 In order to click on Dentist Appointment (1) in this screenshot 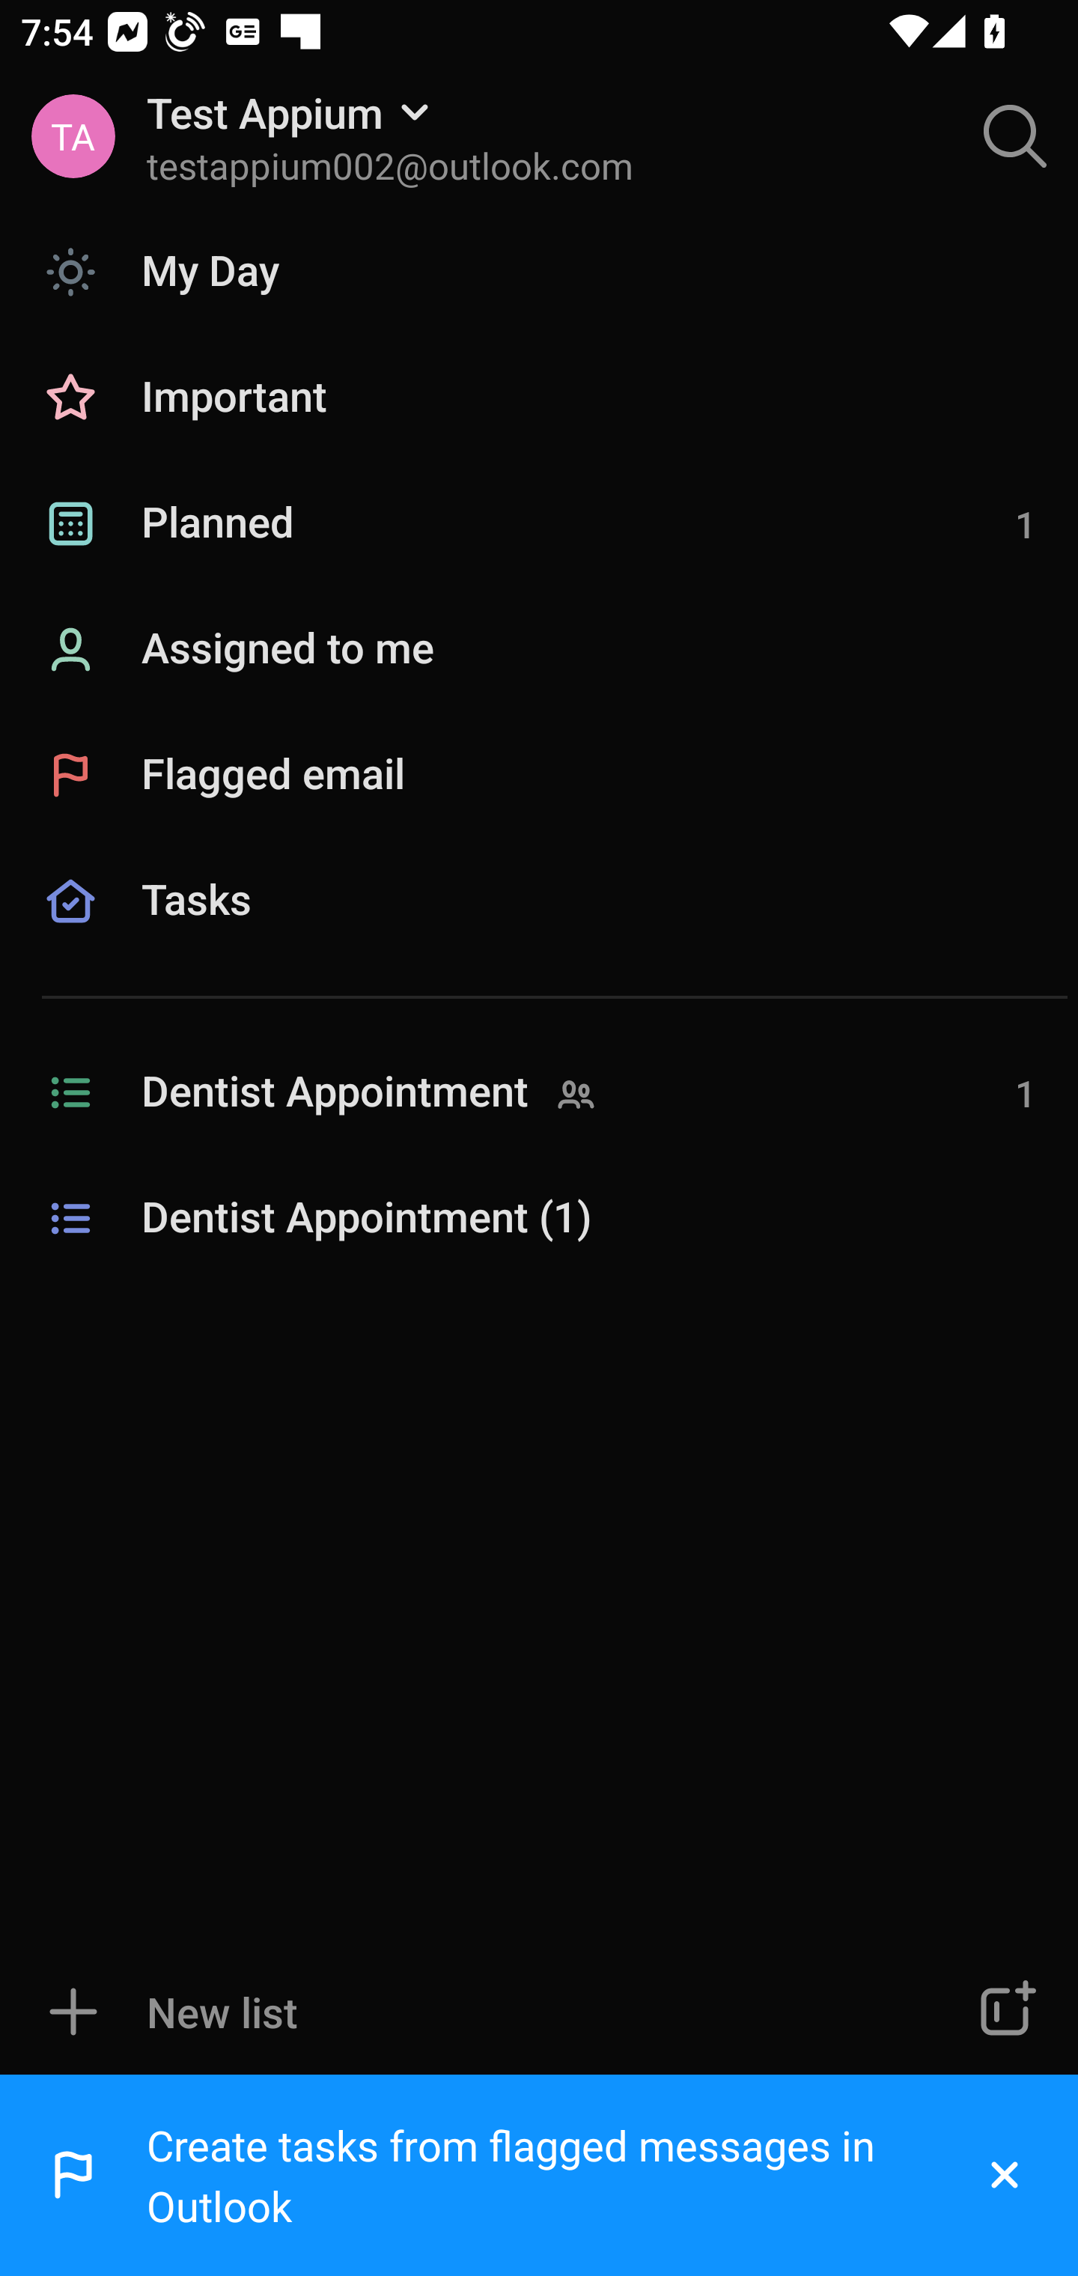, I will do `click(539, 1219)`.